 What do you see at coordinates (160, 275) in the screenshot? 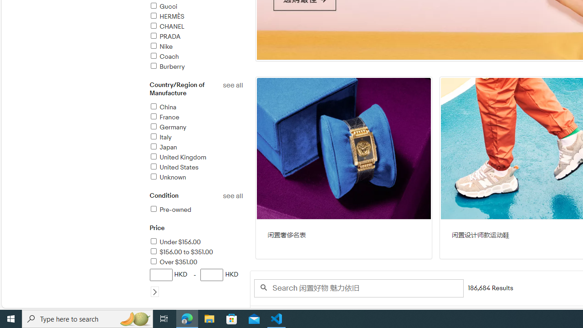
I see `Minimum Value` at bounding box center [160, 275].